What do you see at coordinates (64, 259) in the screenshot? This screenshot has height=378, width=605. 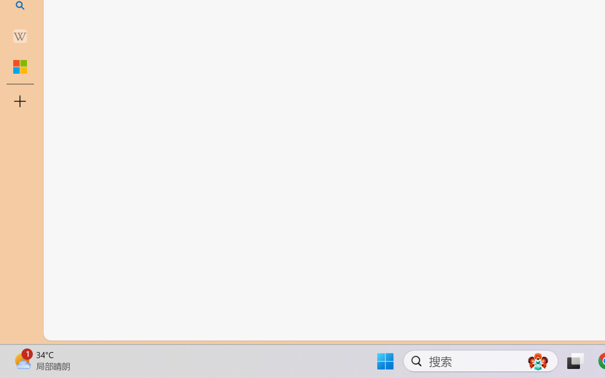 I see `Accounts - Sign in requested` at bounding box center [64, 259].